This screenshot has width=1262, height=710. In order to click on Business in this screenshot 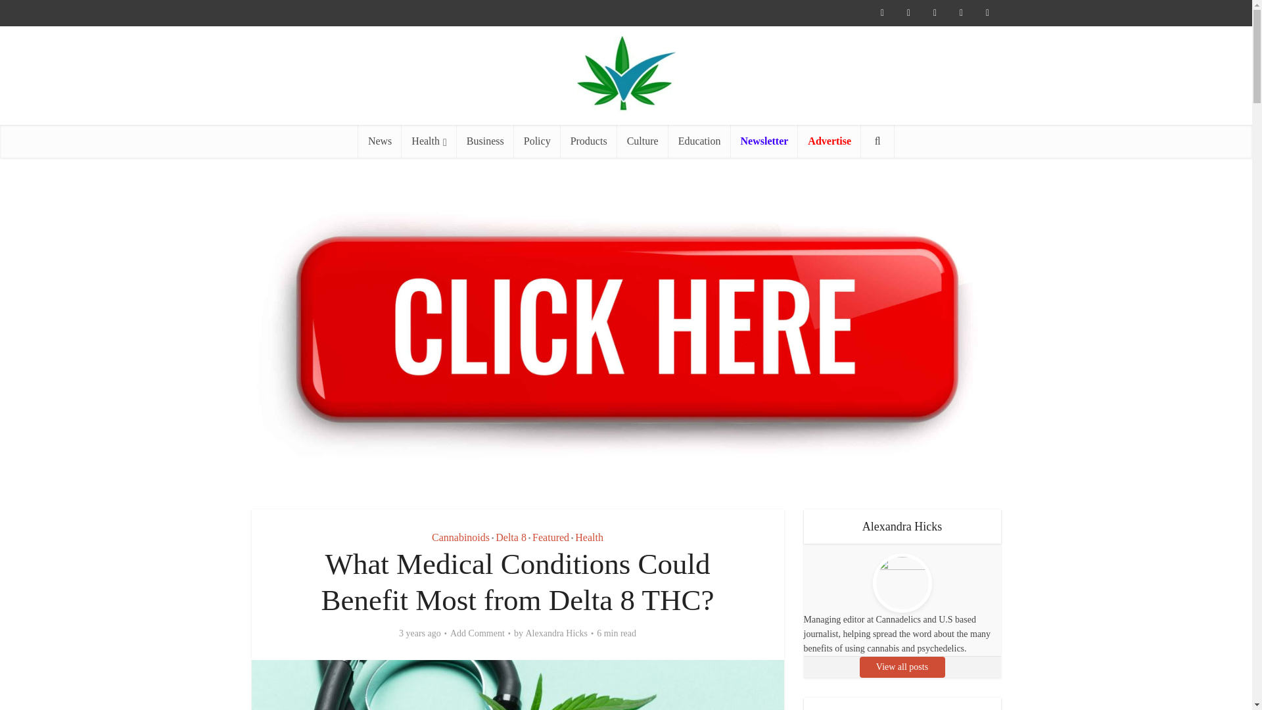, I will do `click(485, 141)`.